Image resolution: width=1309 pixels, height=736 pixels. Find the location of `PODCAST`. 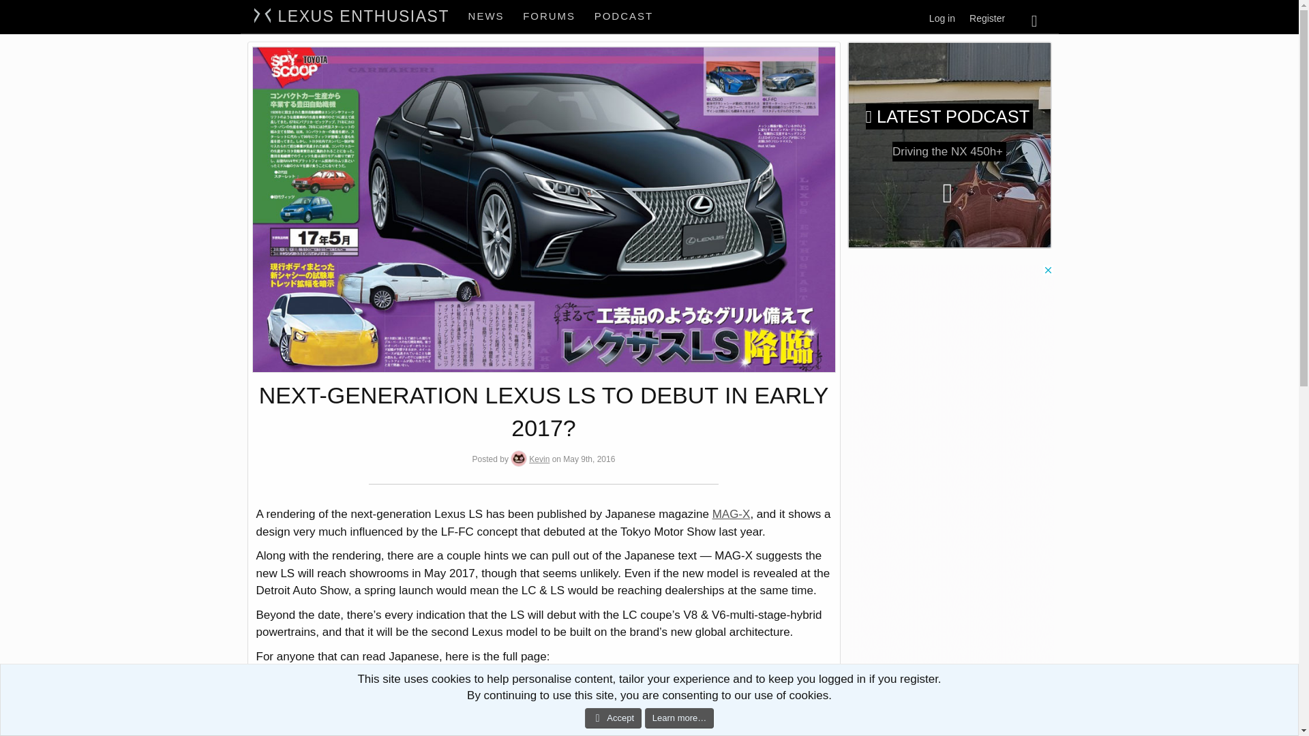

PODCAST is located at coordinates (625, 16).